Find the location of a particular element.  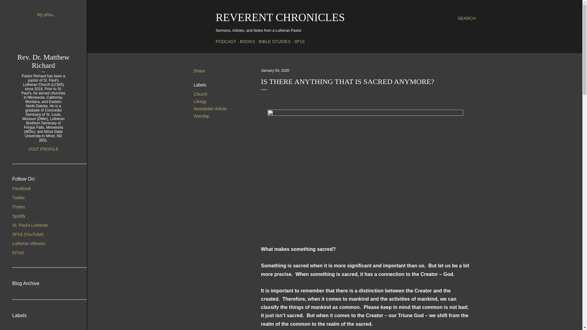

VISIT PROFILE is located at coordinates (43, 149).